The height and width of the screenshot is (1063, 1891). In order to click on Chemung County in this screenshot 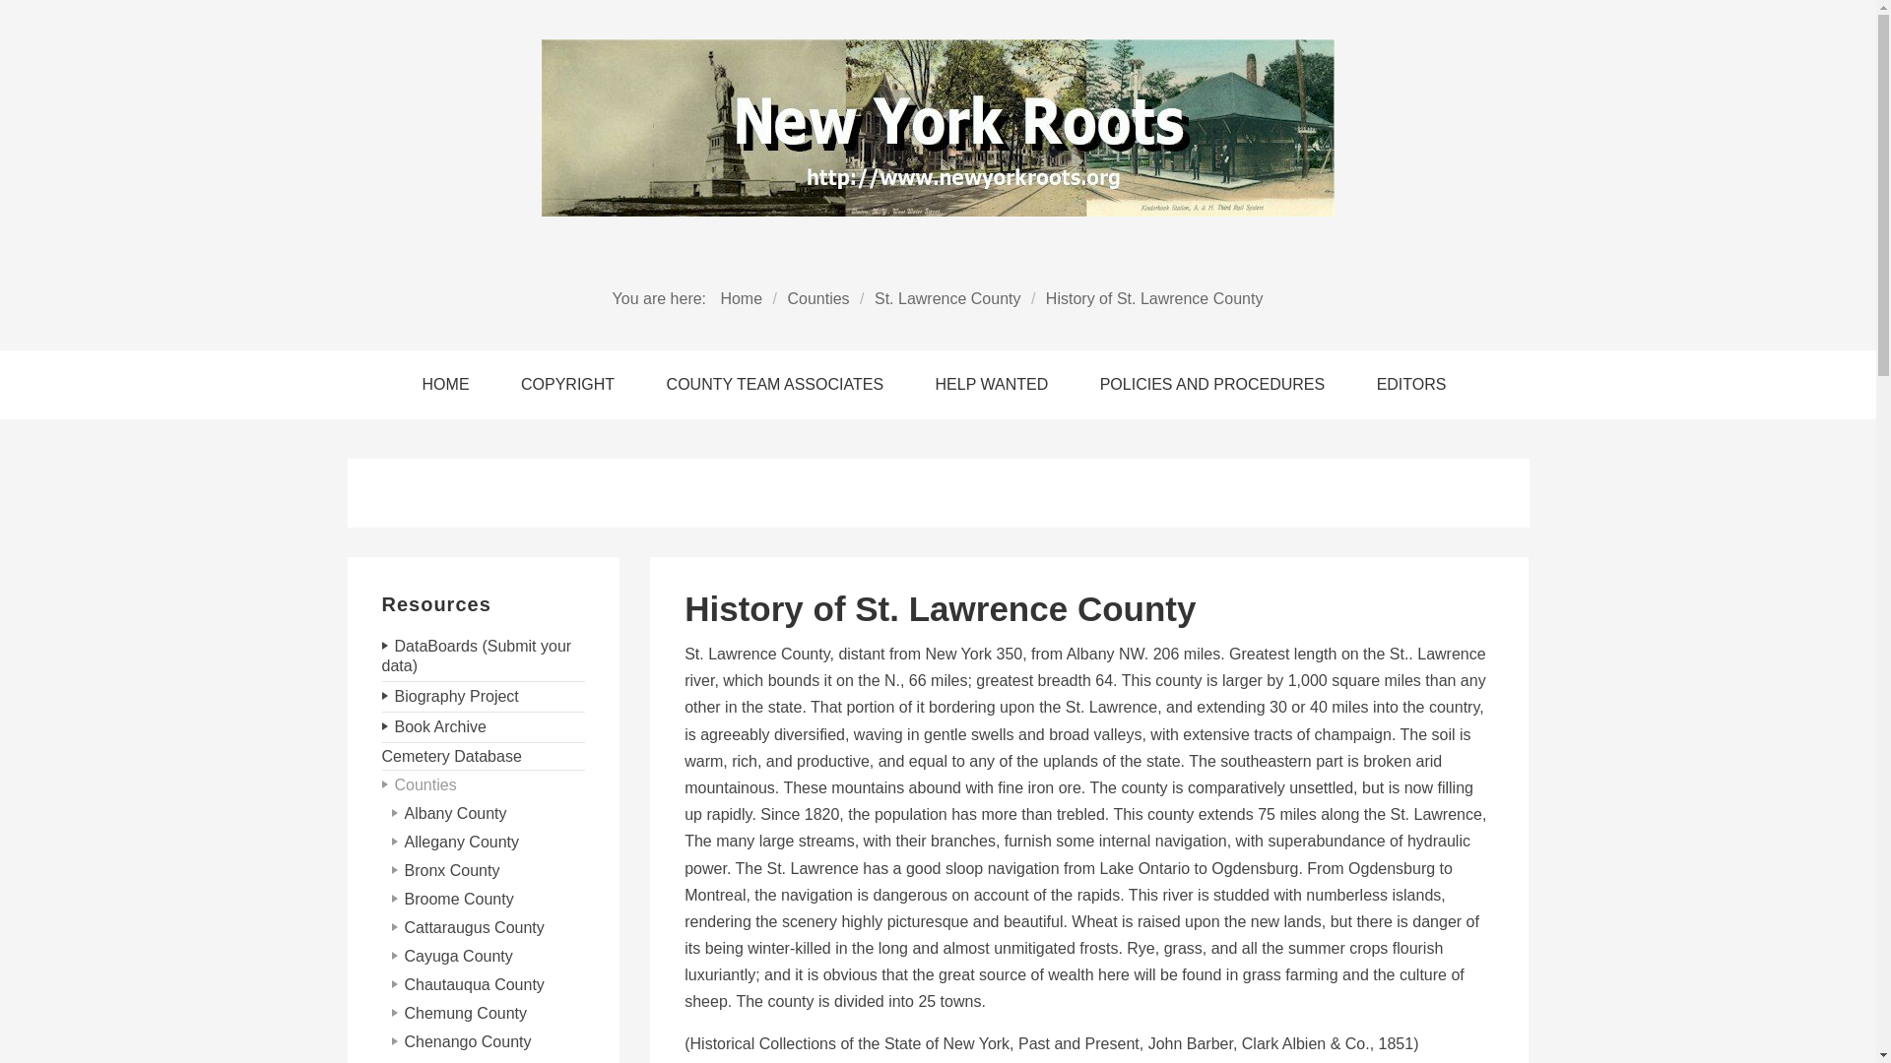, I will do `click(489, 1014)`.